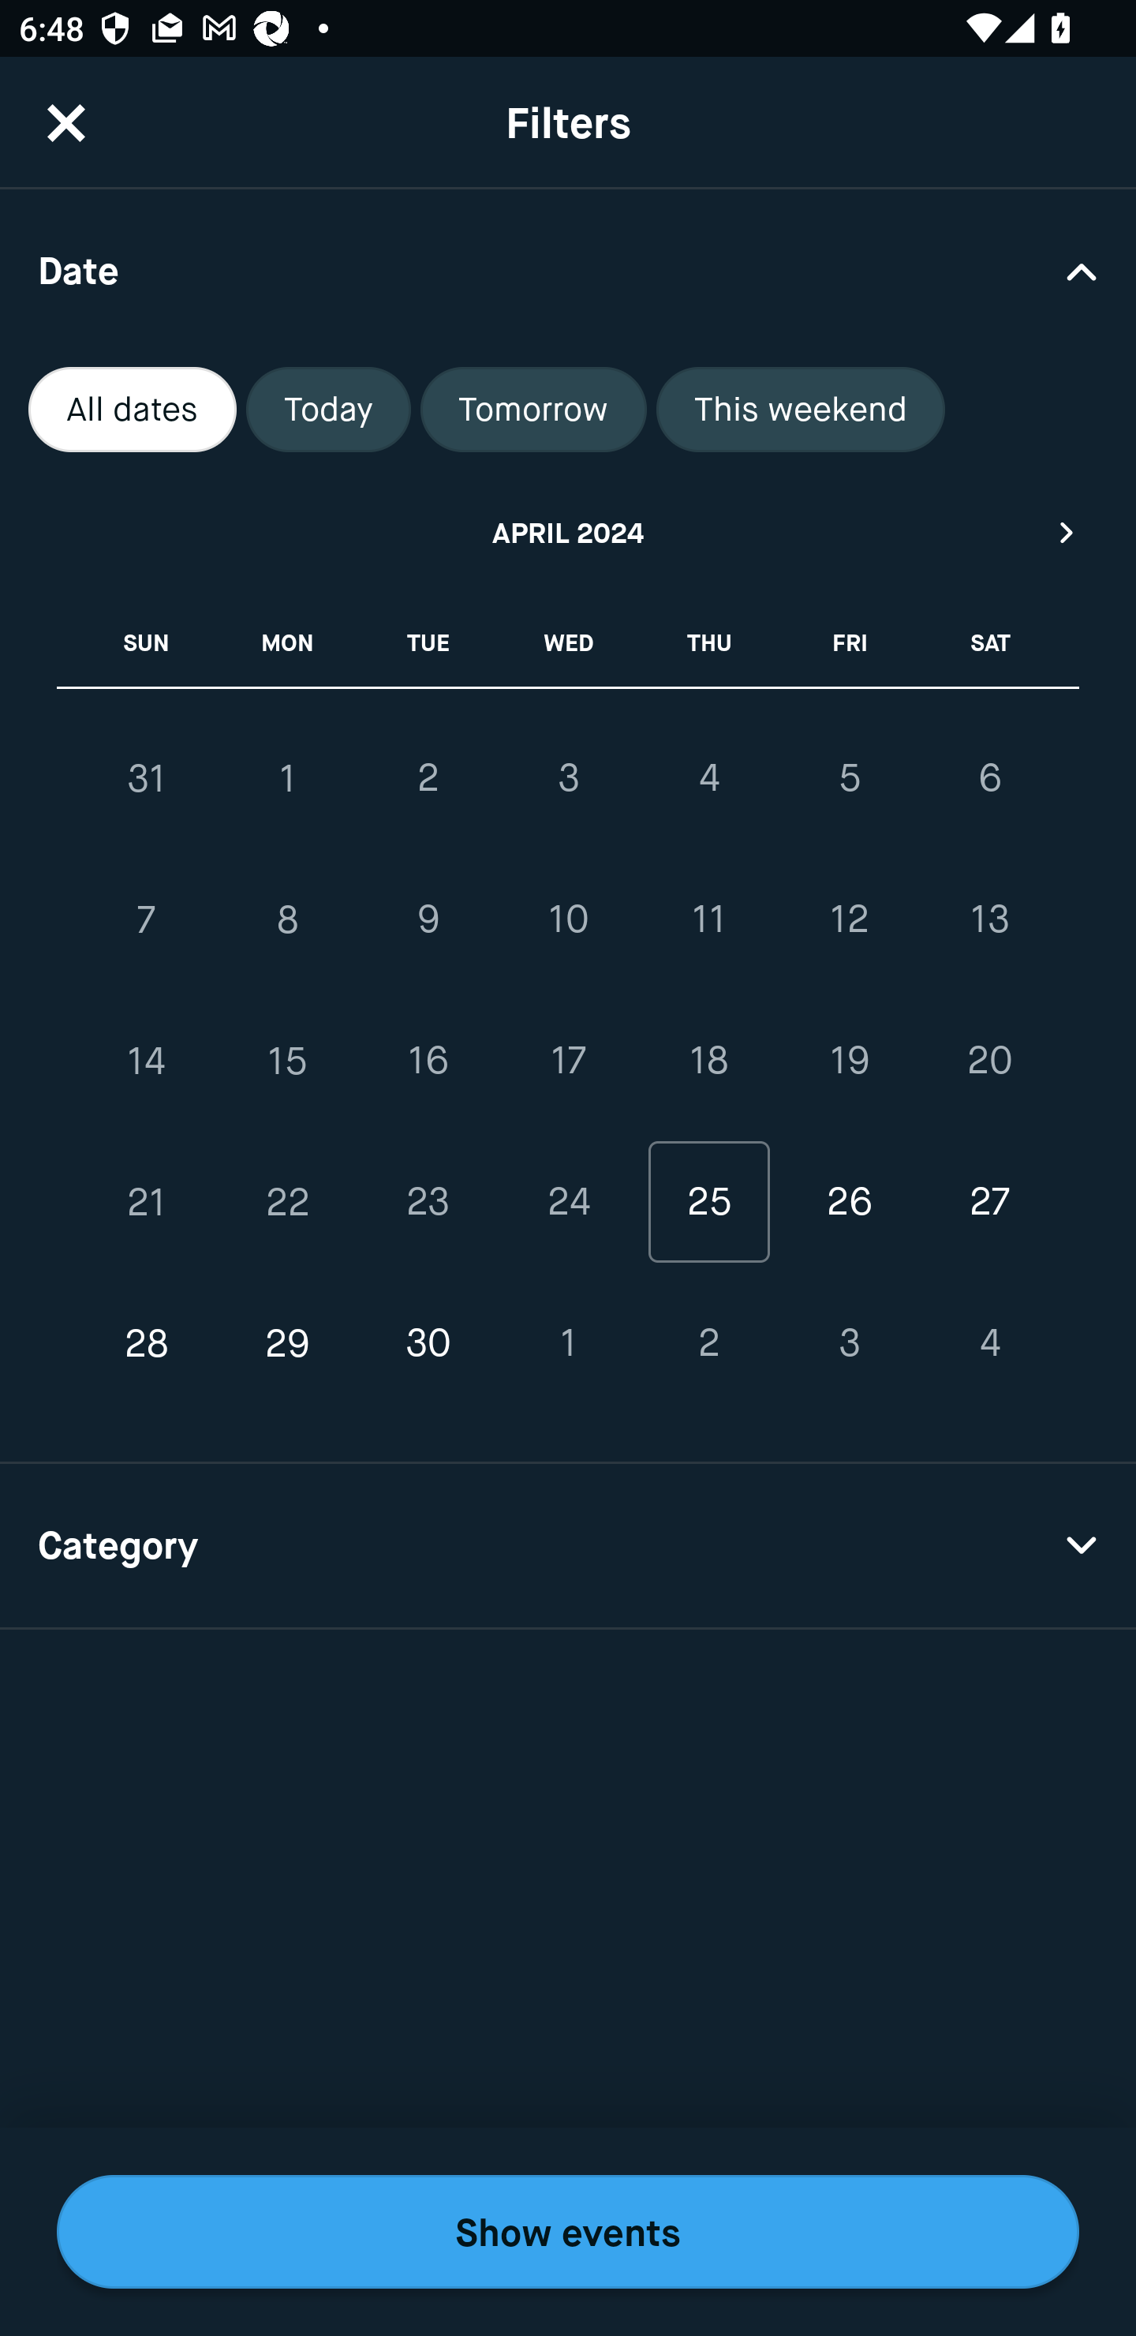  What do you see at coordinates (568, 270) in the screenshot?
I see `Date Drop Down Arrow` at bounding box center [568, 270].